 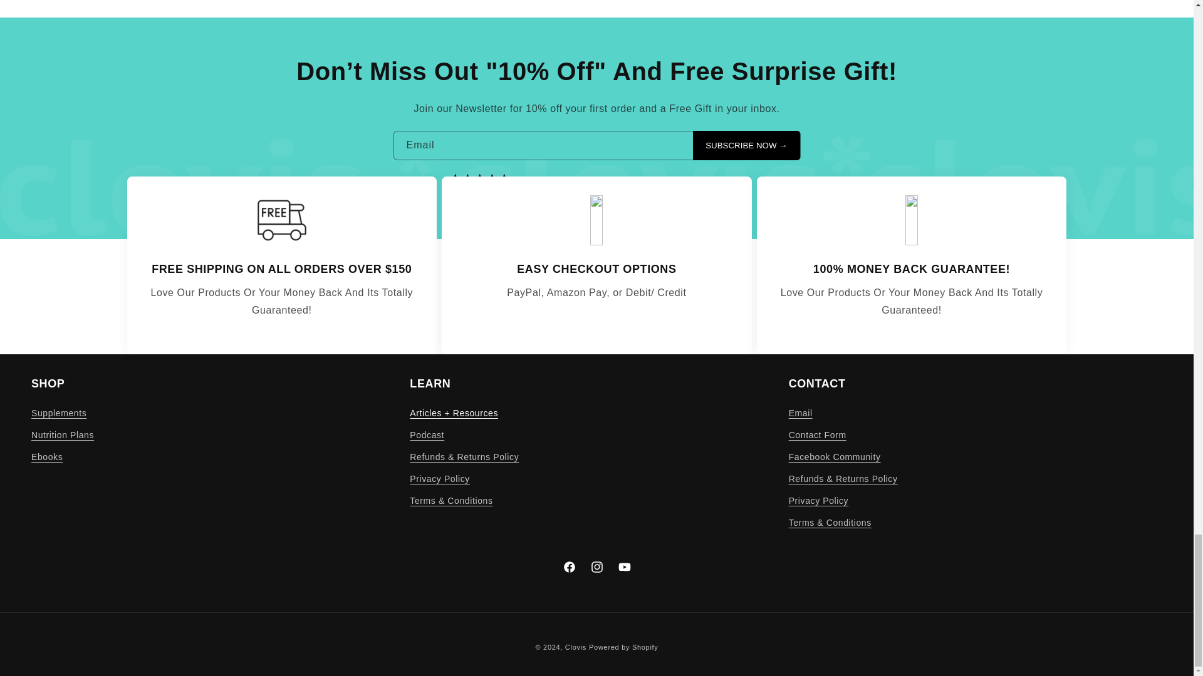 What do you see at coordinates (440, 479) in the screenshot?
I see `Privacy Policy` at bounding box center [440, 479].